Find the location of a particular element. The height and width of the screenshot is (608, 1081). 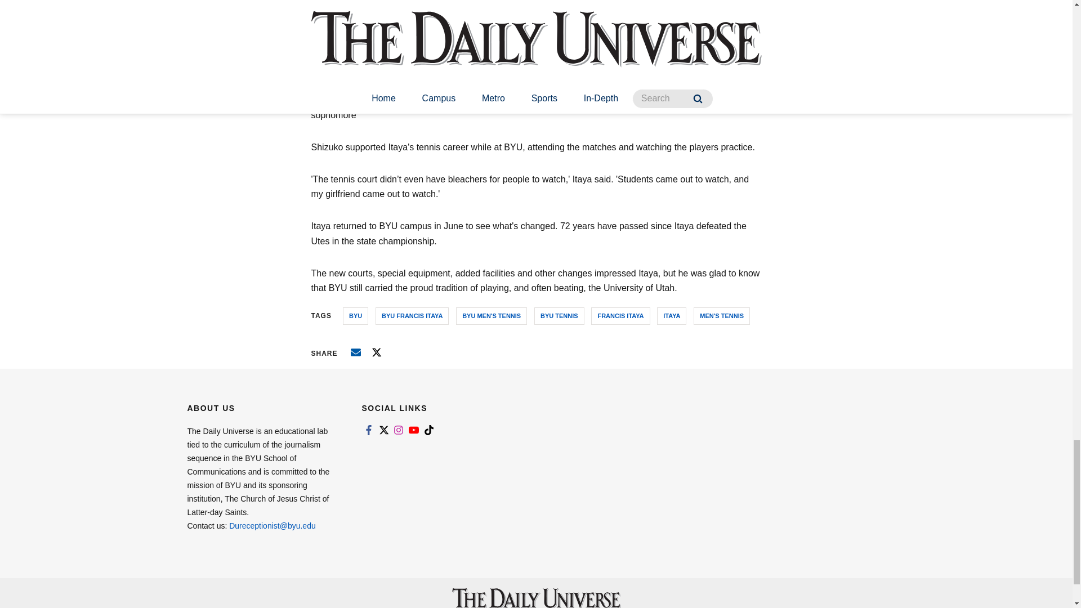

Link to tiktok is located at coordinates (429, 430).